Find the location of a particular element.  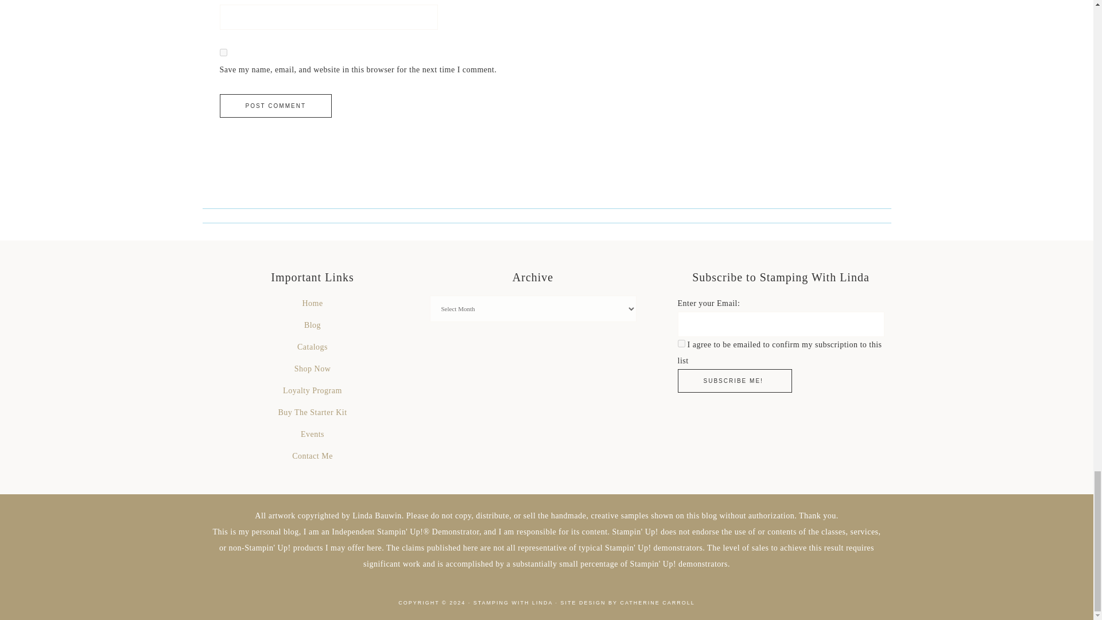

Subscribe me!  is located at coordinates (734, 380).